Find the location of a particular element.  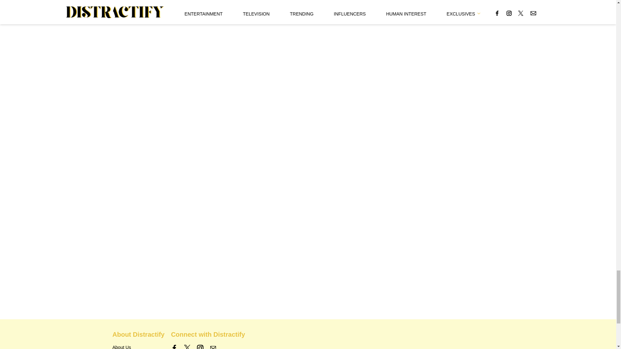

Link to X is located at coordinates (187, 347).